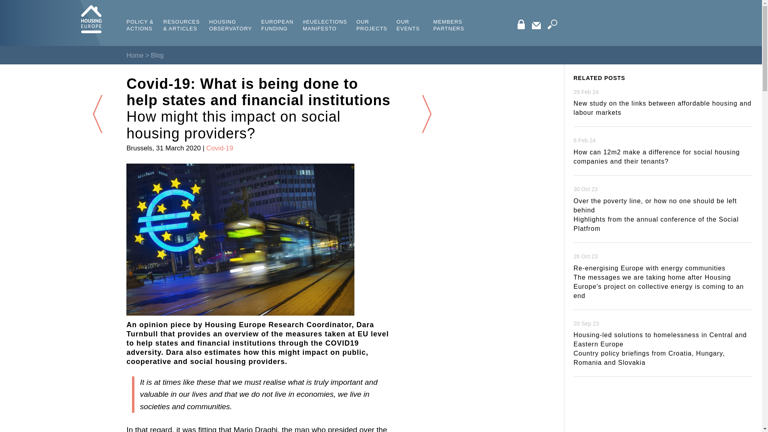 The width and height of the screenshot is (768, 432). I want to click on Covid-19, so click(220, 148).